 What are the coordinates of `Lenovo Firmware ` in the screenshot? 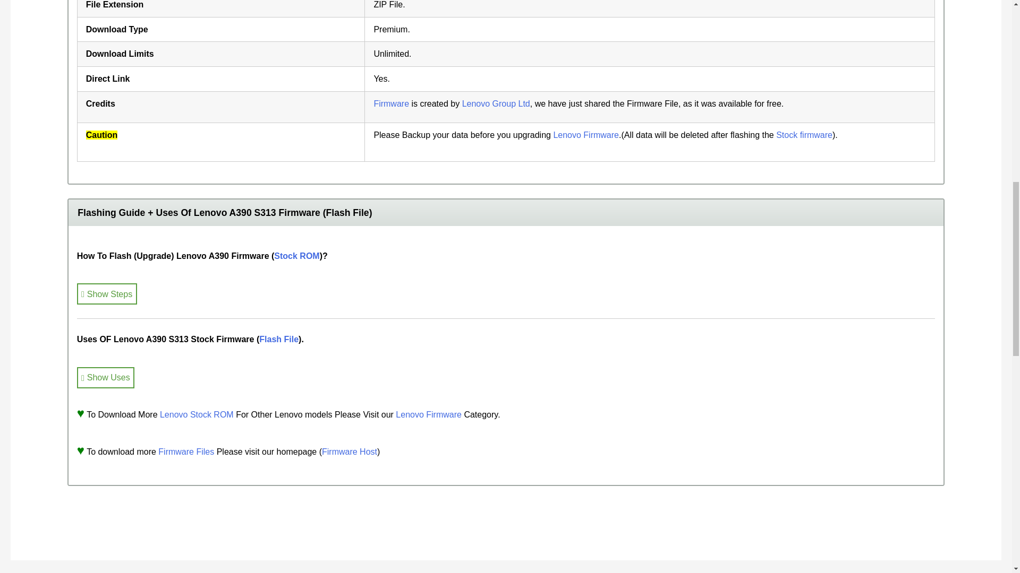 It's located at (429, 414).